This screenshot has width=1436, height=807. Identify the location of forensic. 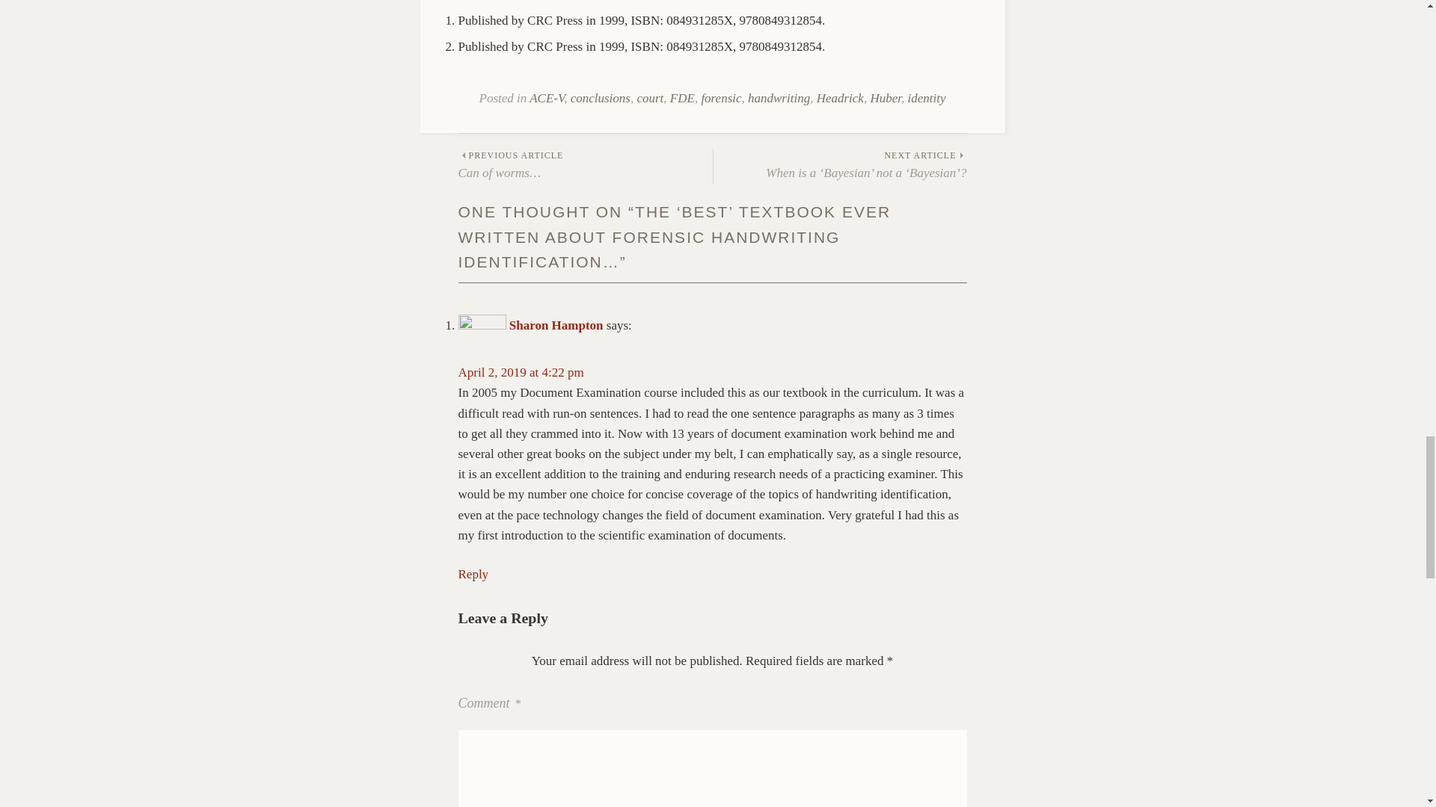
(720, 99).